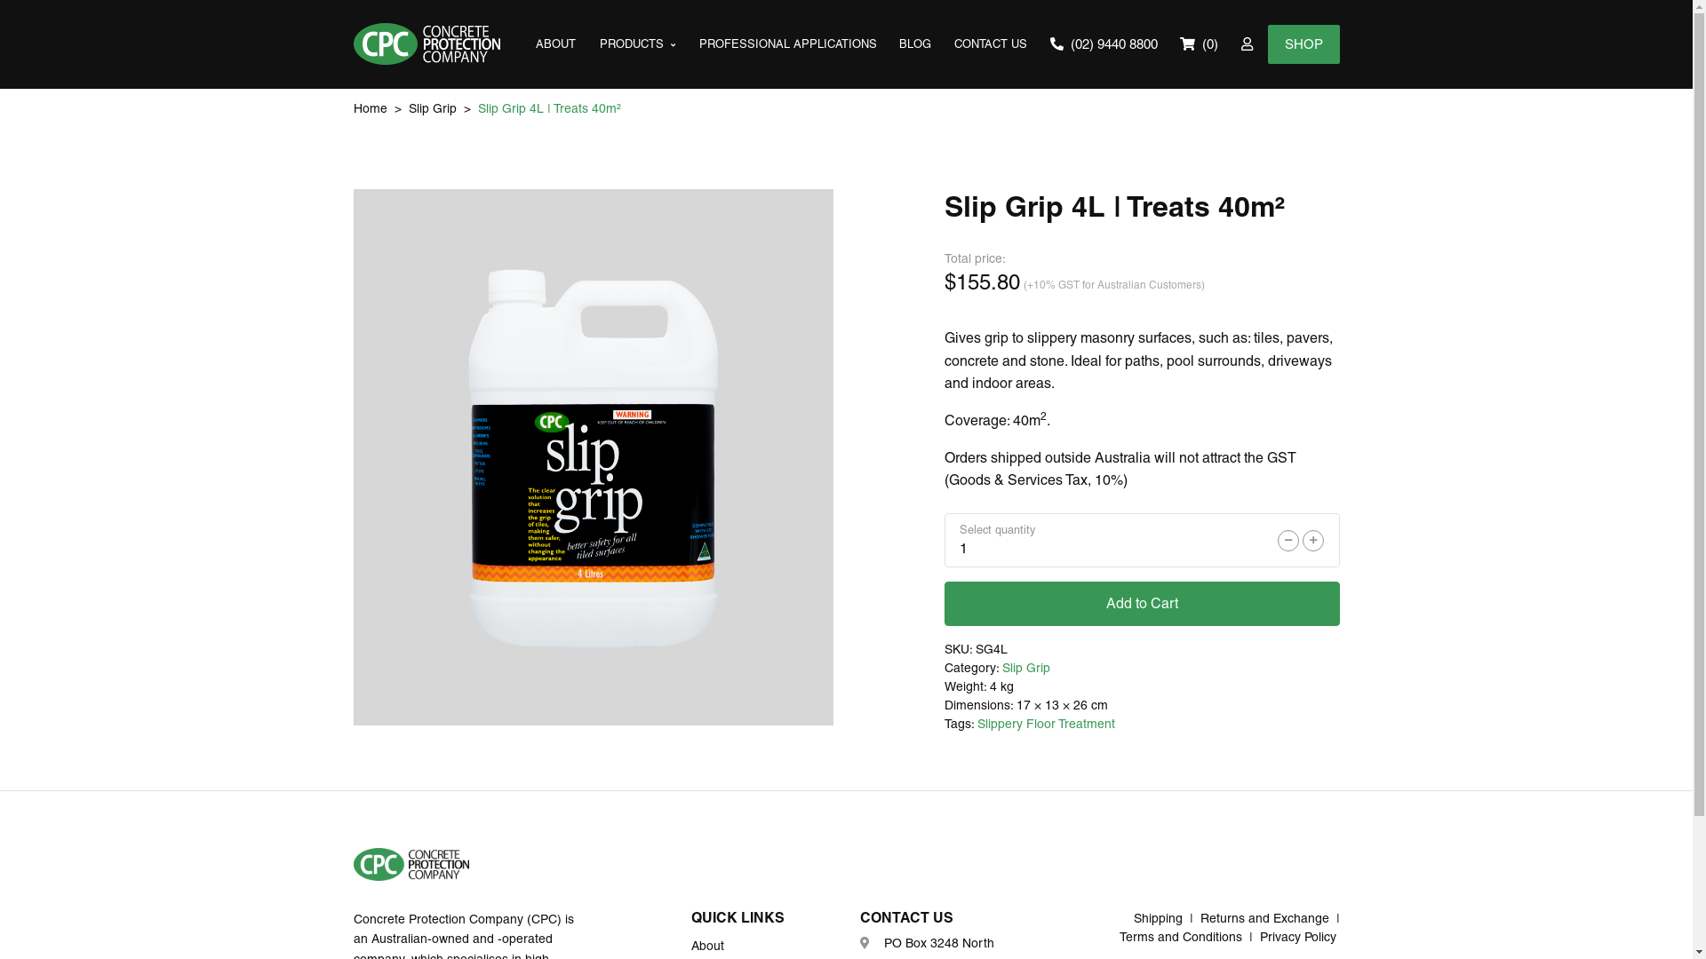 This screenshot has height=959, width=1706. Describe the element at coordinates (1298, 937) in the screenshot. I see `Privacy Policy` at that location.